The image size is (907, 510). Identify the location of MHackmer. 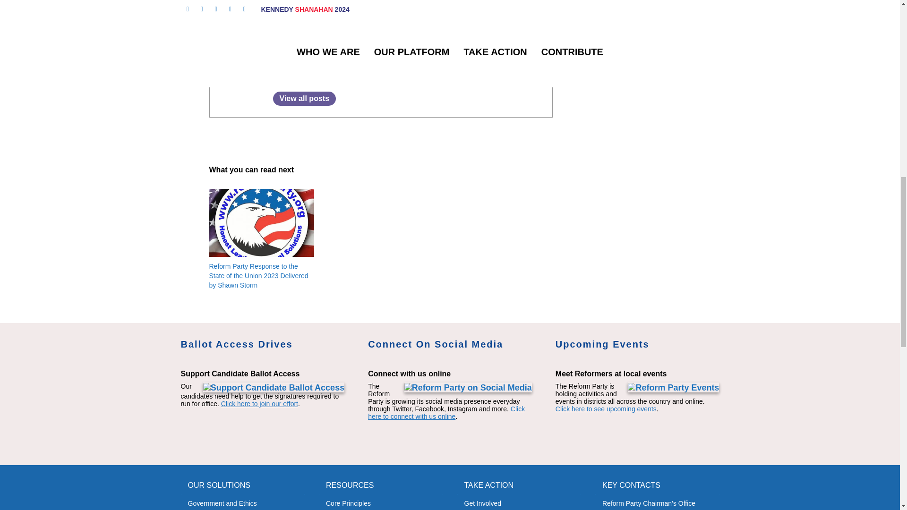
(296, 78).